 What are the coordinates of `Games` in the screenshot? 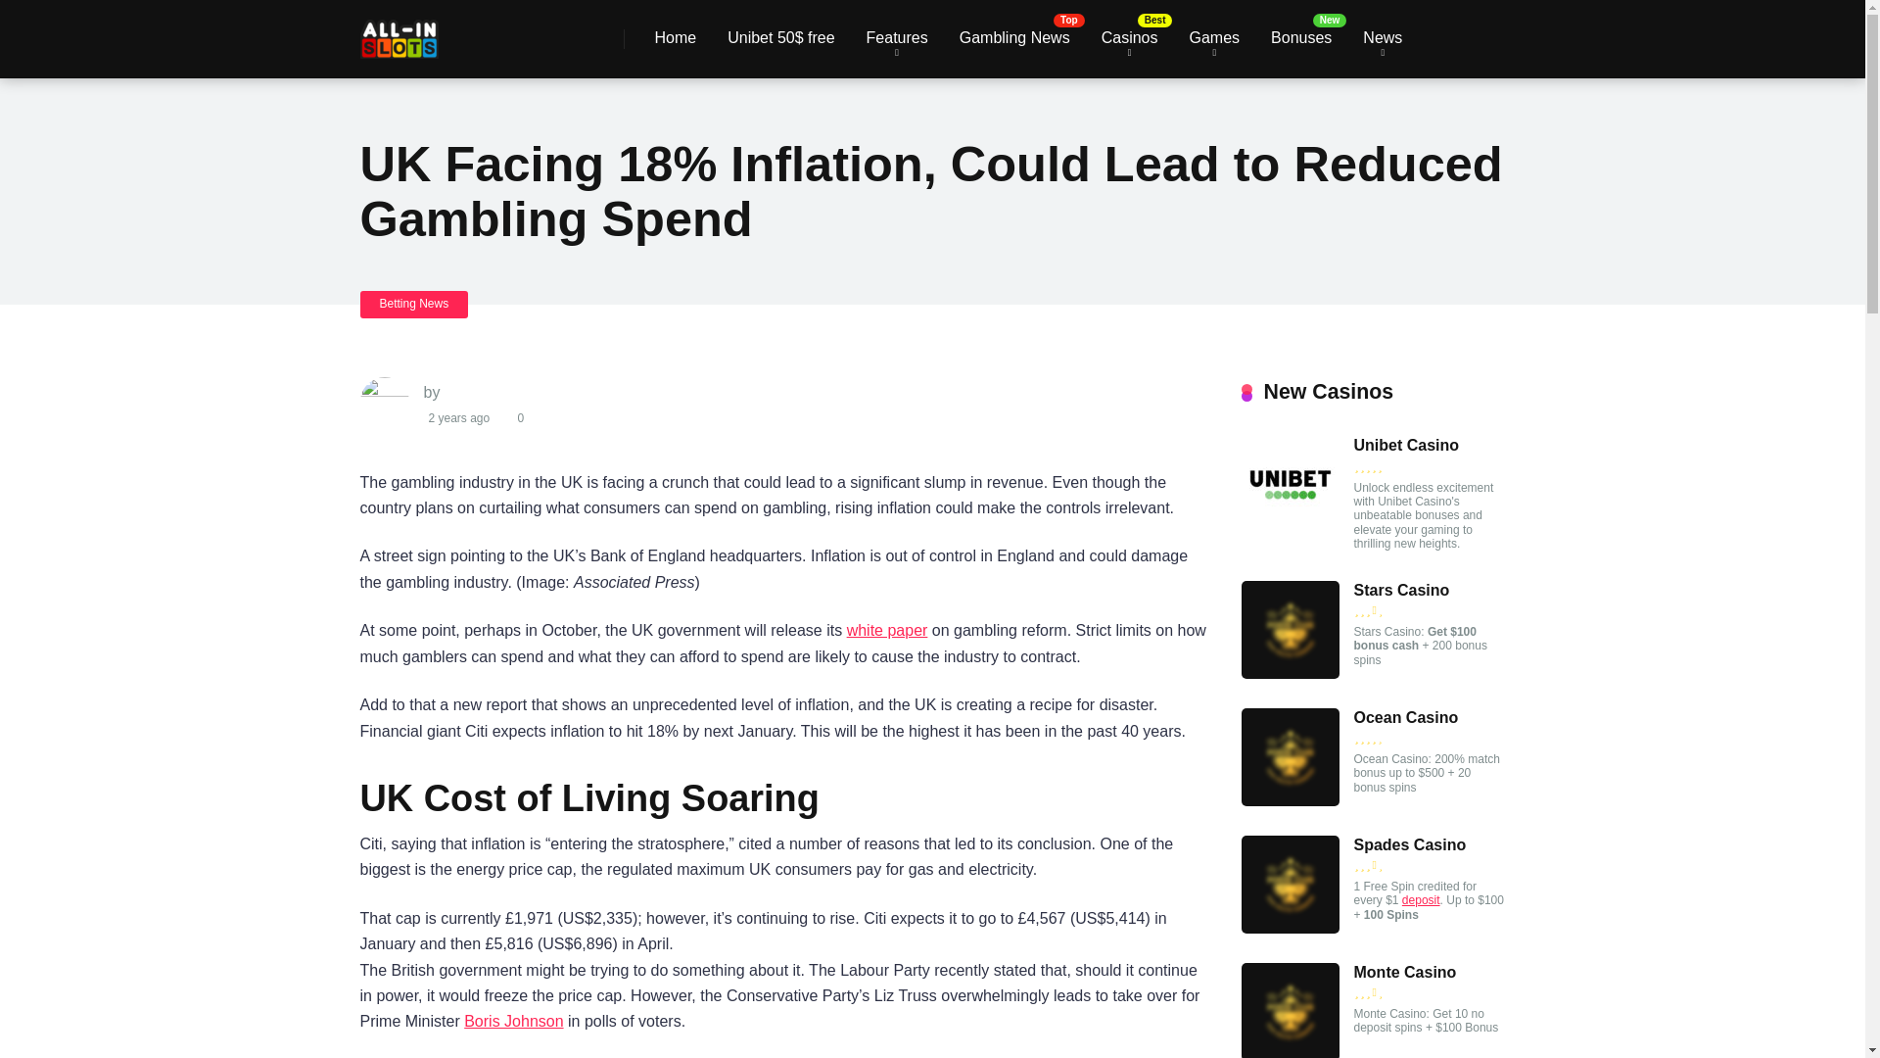 It's located at (1214, 39).